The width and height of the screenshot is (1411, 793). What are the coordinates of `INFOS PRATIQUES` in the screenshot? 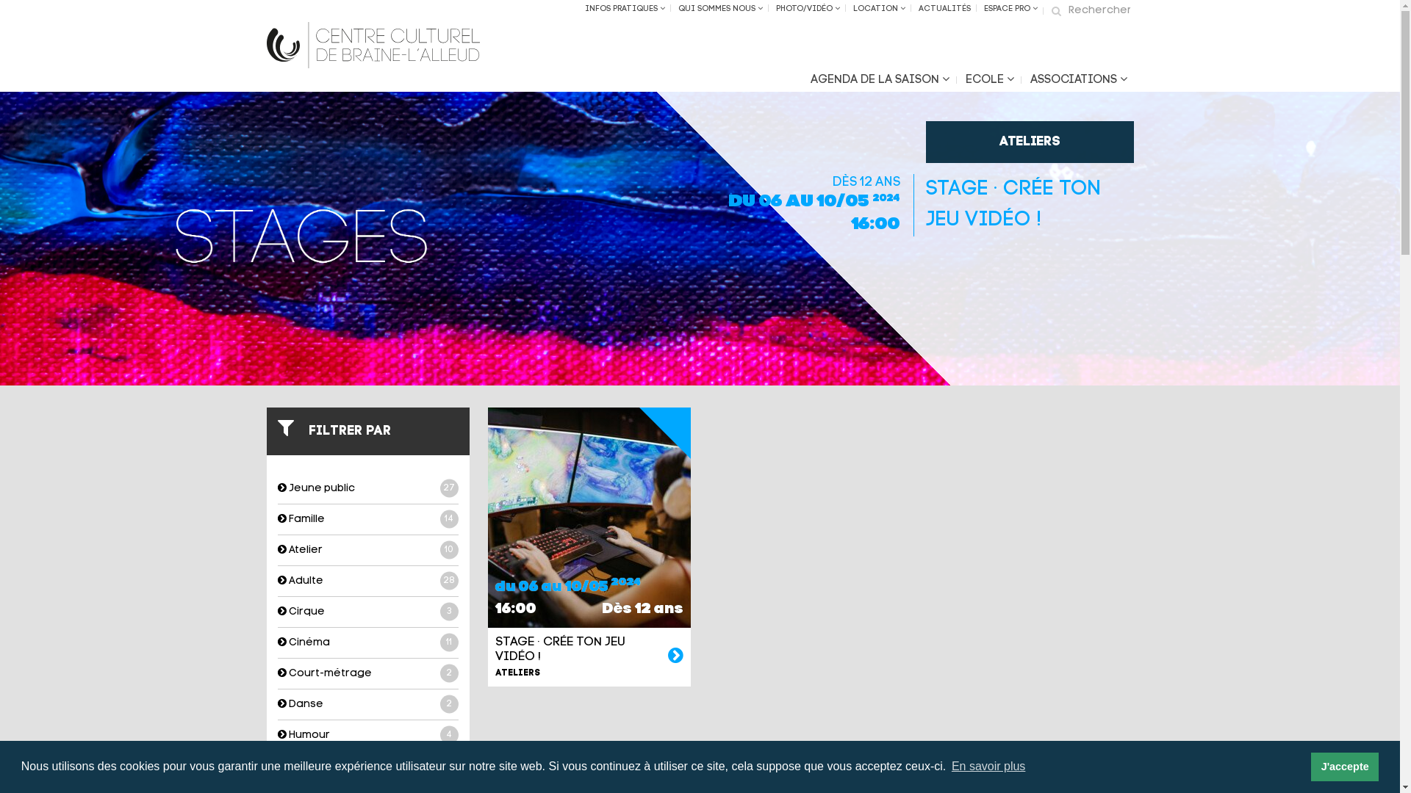 It's located at (625, 9).